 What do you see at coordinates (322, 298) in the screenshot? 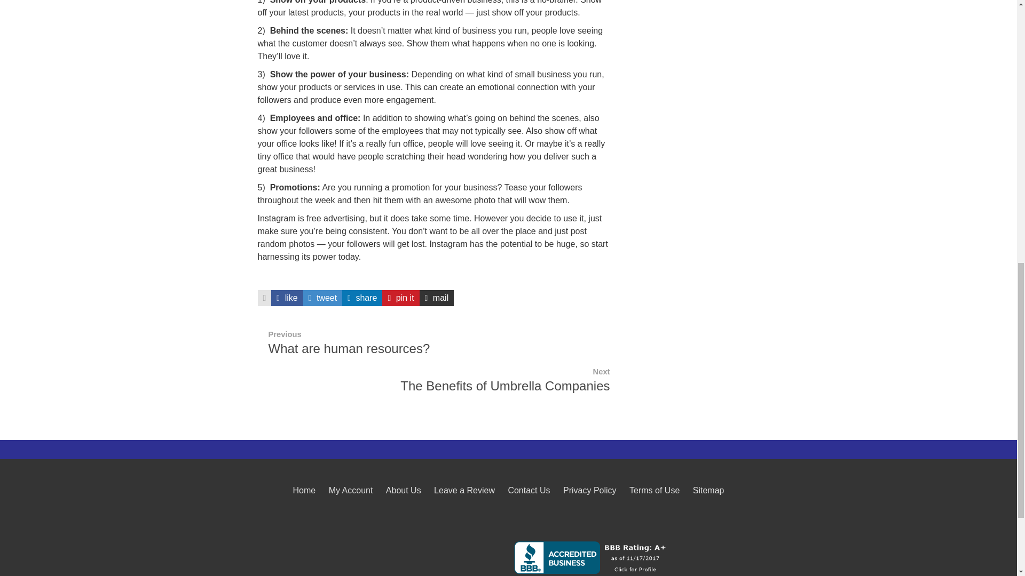
I see `How Can Instagram Help Your Small Business?` at bounding box center [322, 298].